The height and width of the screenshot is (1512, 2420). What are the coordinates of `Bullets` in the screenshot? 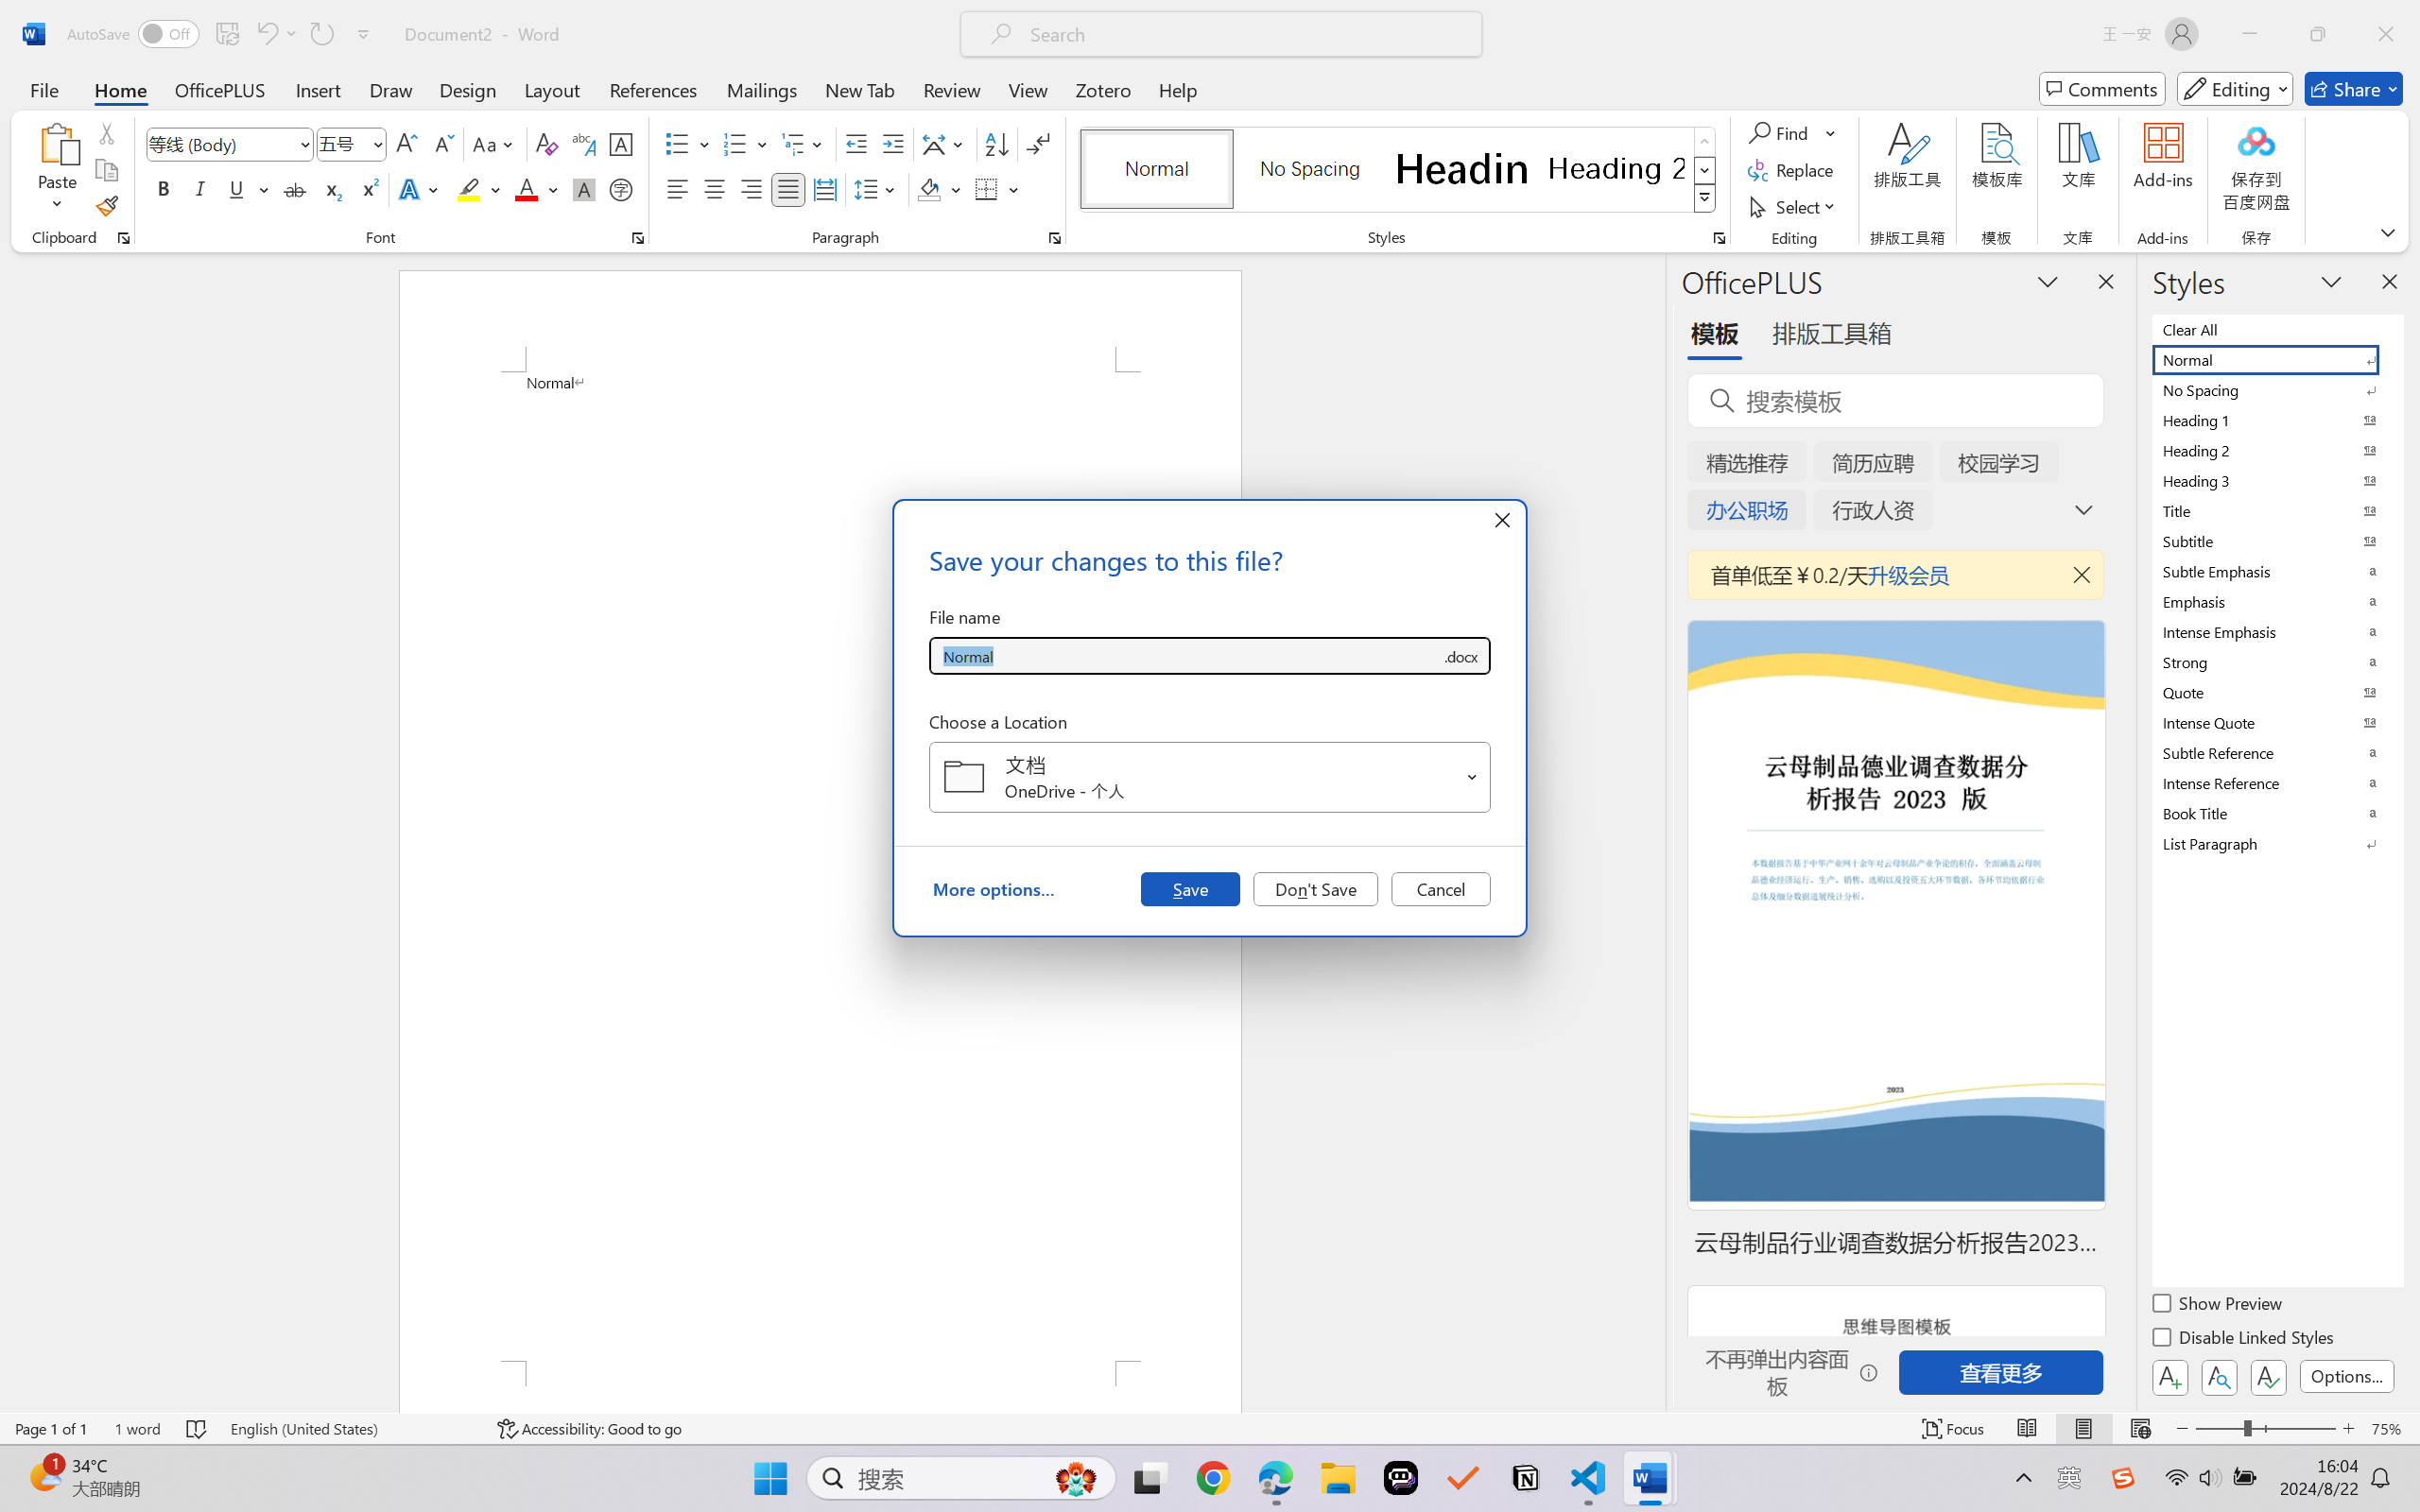 It's located at (677, 144).